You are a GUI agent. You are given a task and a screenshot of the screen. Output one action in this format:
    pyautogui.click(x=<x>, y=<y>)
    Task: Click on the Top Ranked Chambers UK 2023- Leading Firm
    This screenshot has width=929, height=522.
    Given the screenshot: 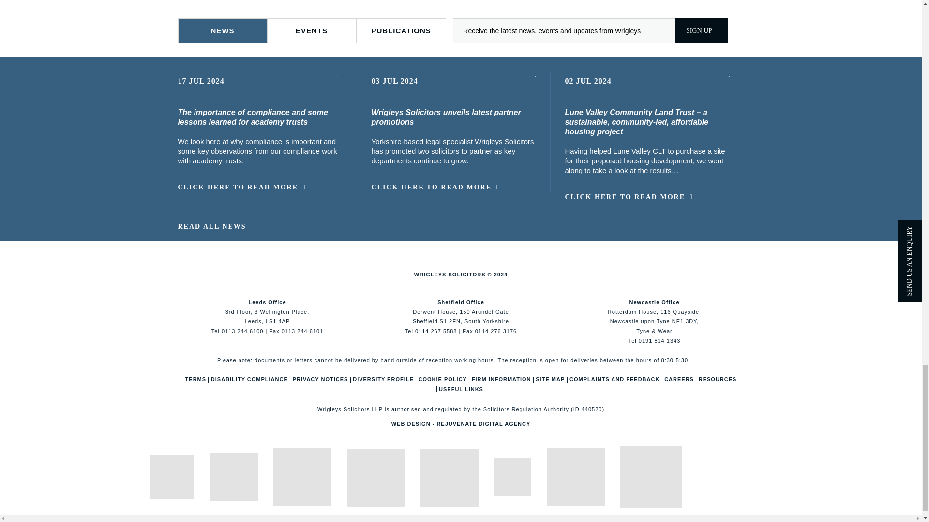 What is the action you would take?
    pyautogui.click(x=449, y=478)
    